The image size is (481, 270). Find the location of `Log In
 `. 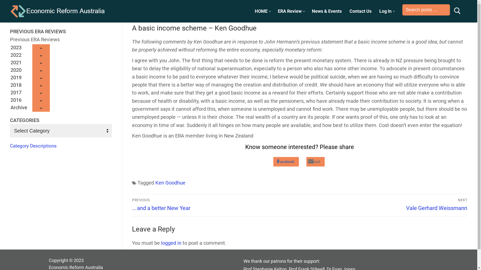

Log In
  is located at coordinates (387, 11).